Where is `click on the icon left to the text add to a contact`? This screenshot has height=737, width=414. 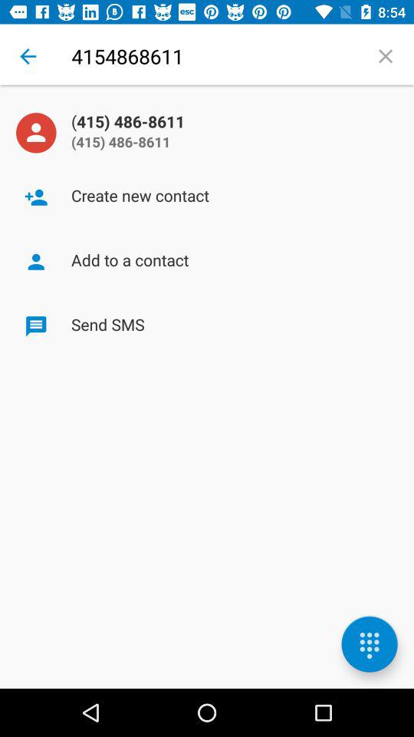
click on the icon left to the text add to a contact is located at coordinates (36, 261).